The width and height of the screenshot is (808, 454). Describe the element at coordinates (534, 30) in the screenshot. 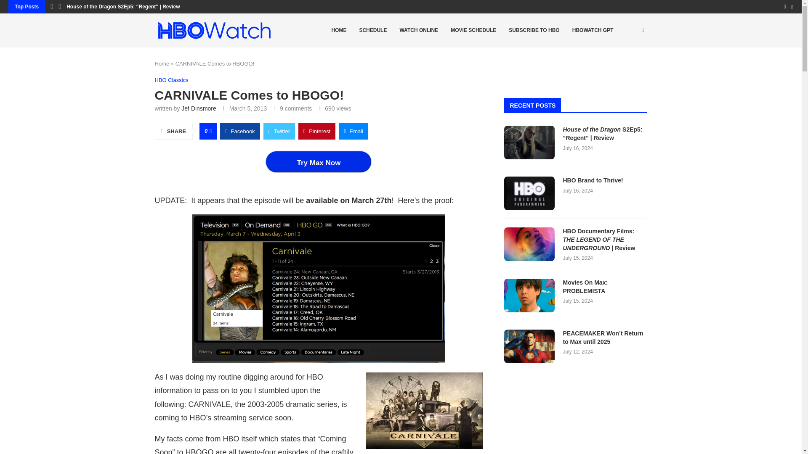

I see `SUBSCRIBE TO HBO` at that location.